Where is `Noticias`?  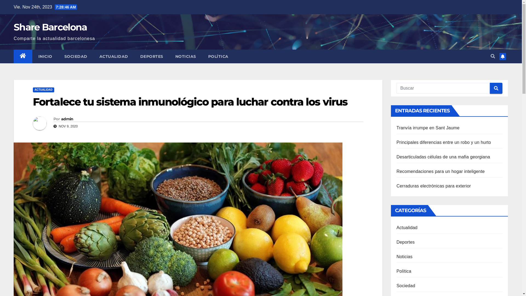 Noticias is located at coordinates (404, 257).